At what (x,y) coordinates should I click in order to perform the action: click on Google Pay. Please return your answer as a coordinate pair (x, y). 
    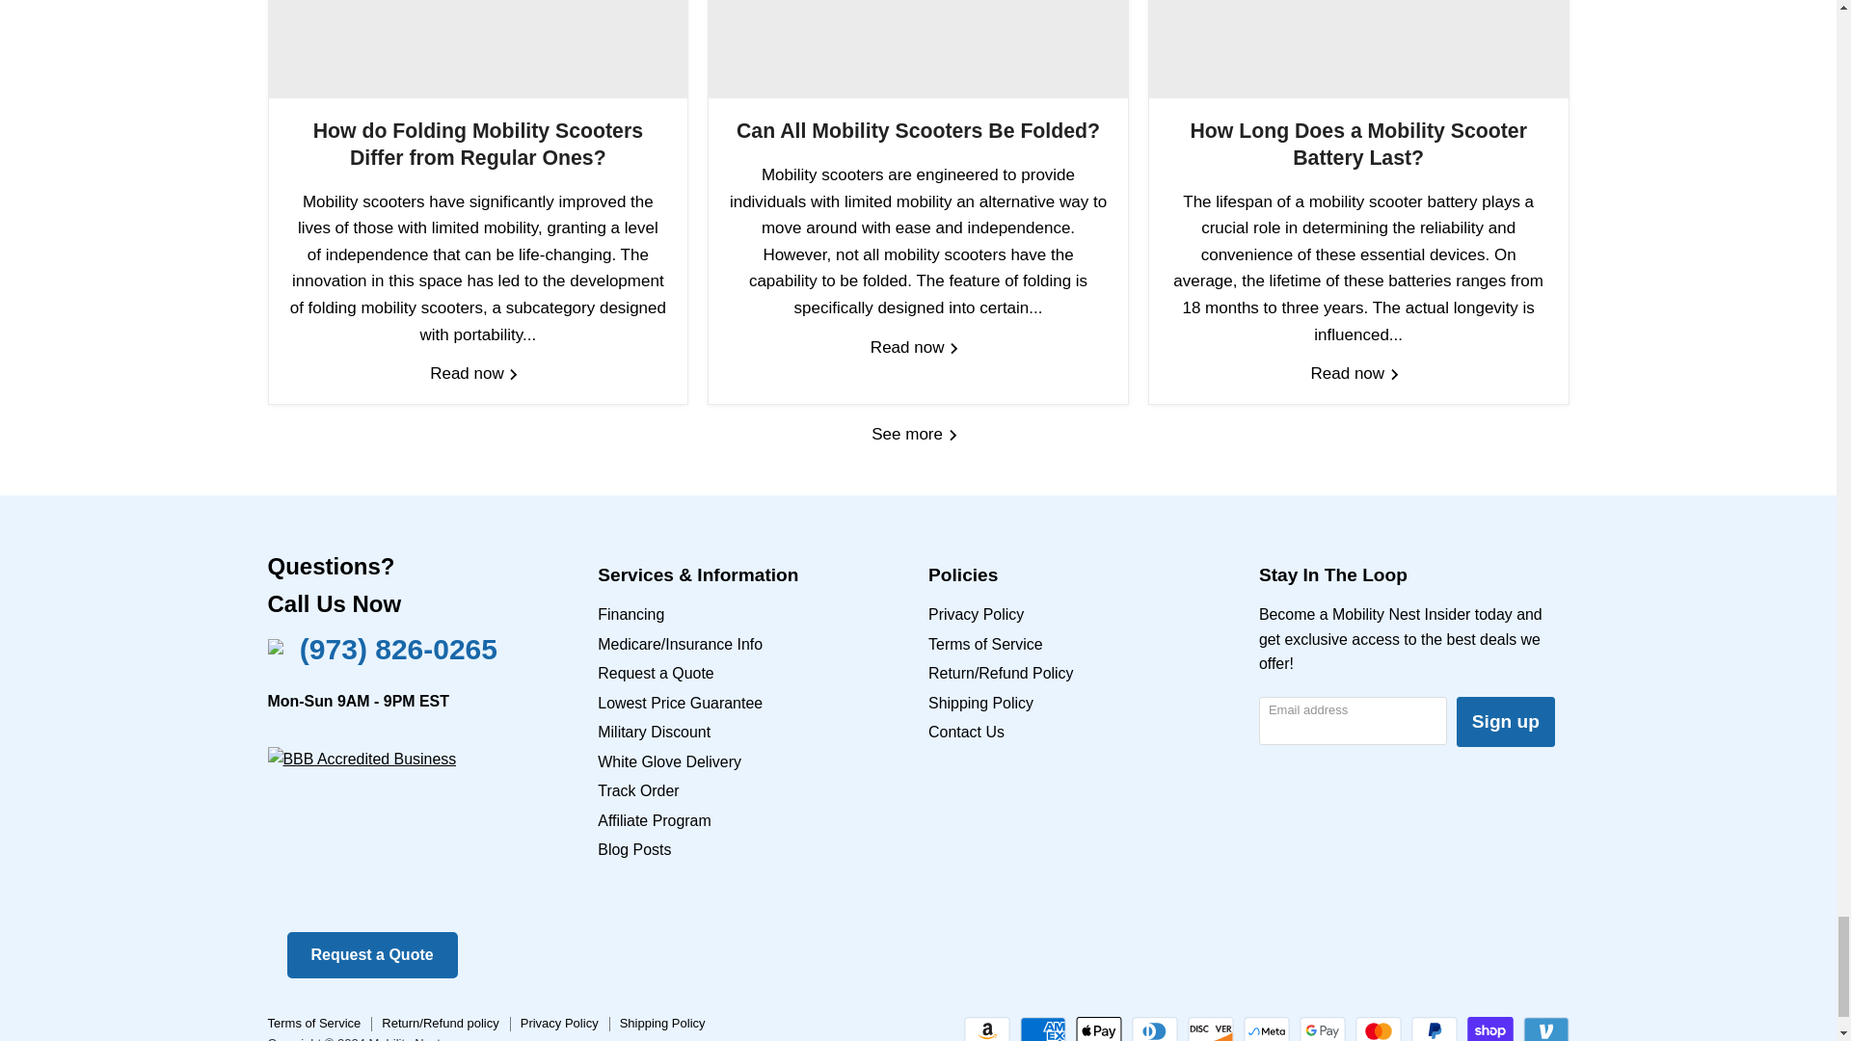
    Looking at the image, I should click on (1322, 1029).